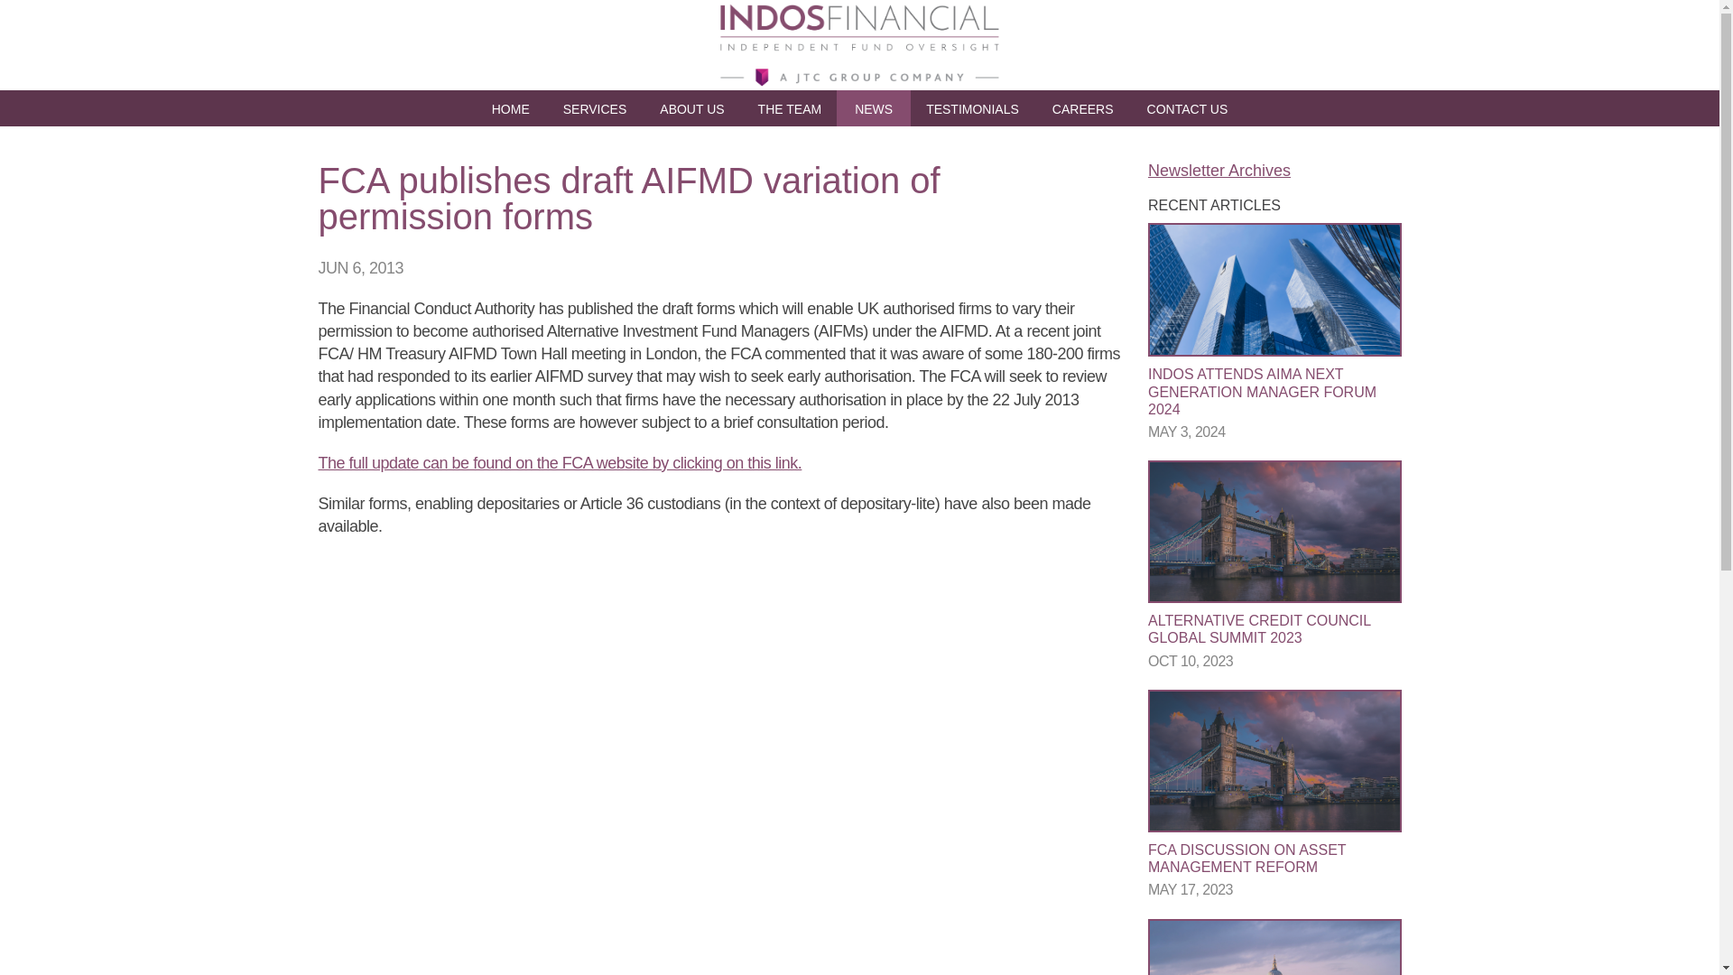 This screenshot has height=975, width=1733. I want to click on THE TEAM, so click(790, 108).